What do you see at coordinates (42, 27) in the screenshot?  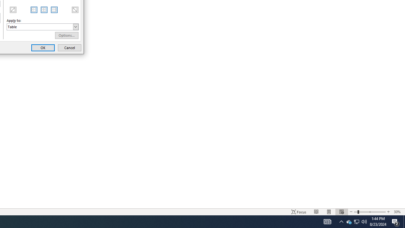 I see `Apply to:` at bounding box center [42, 27].